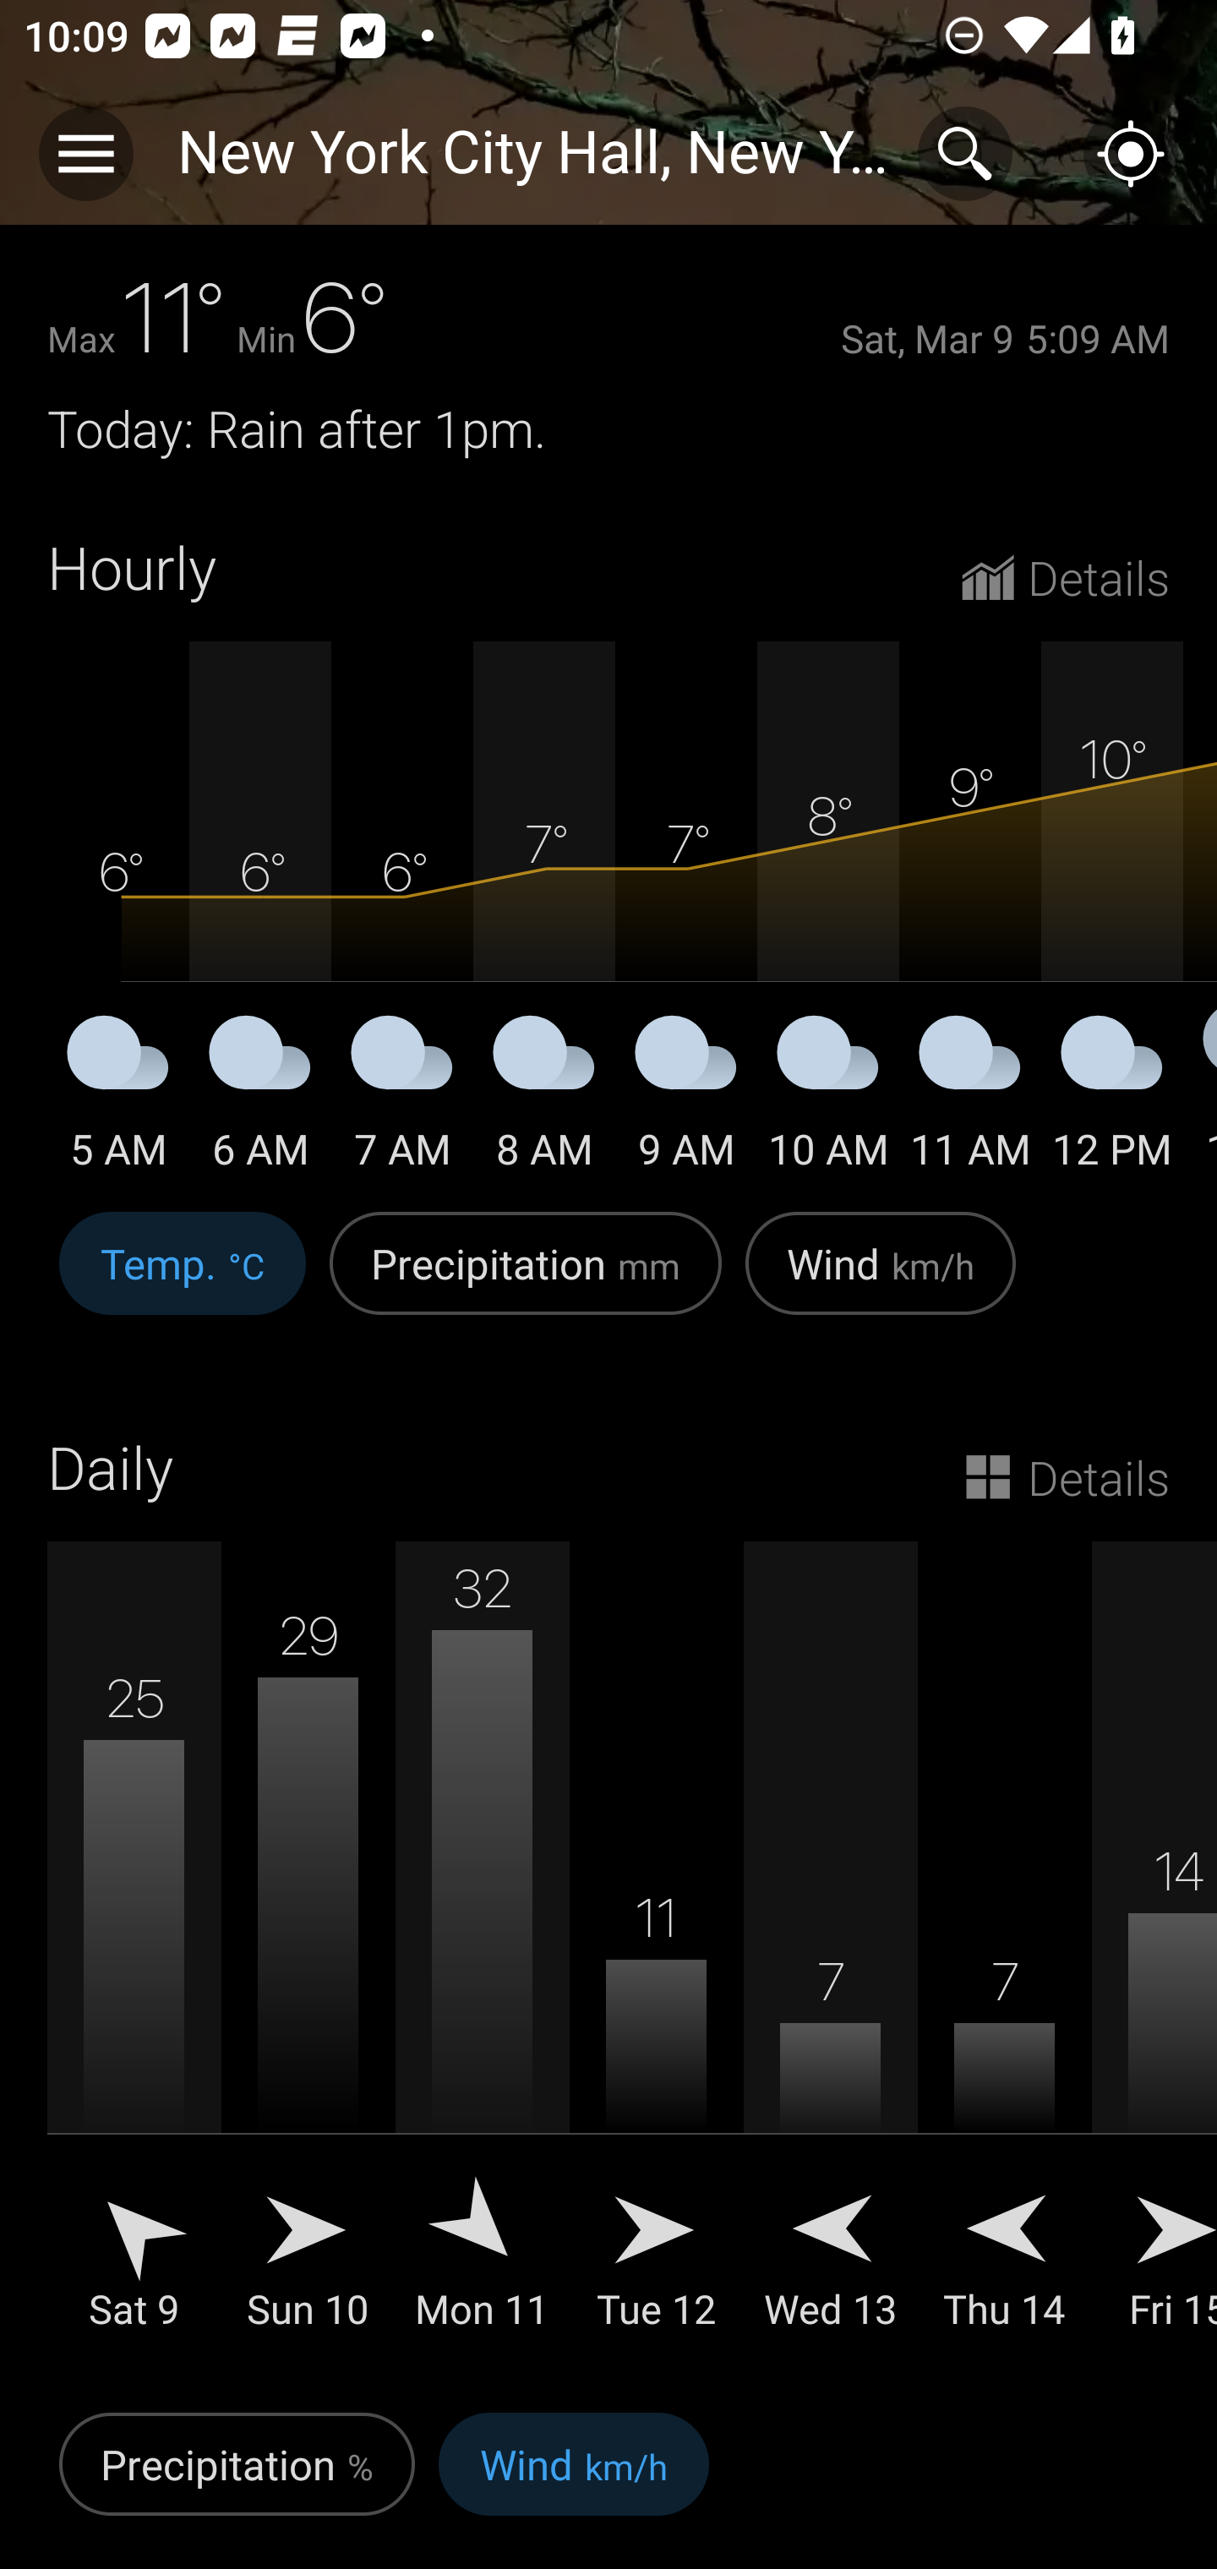 Image resolution: width=1217 pixels, height=2569 pixels. What do you see at coordinates (970, 1098) in the screenshot?
I see `11 AM` at bounding box center [970, 1098].